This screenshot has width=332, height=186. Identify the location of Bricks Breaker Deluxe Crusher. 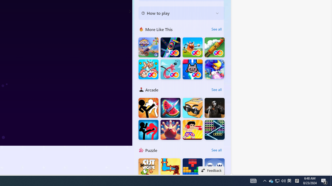
(215, 130).